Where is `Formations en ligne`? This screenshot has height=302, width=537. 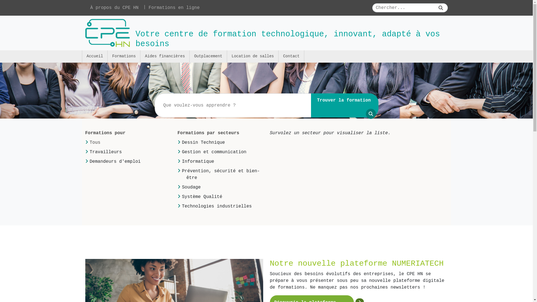
Formations en ligne is located at coordinates (174, 8).